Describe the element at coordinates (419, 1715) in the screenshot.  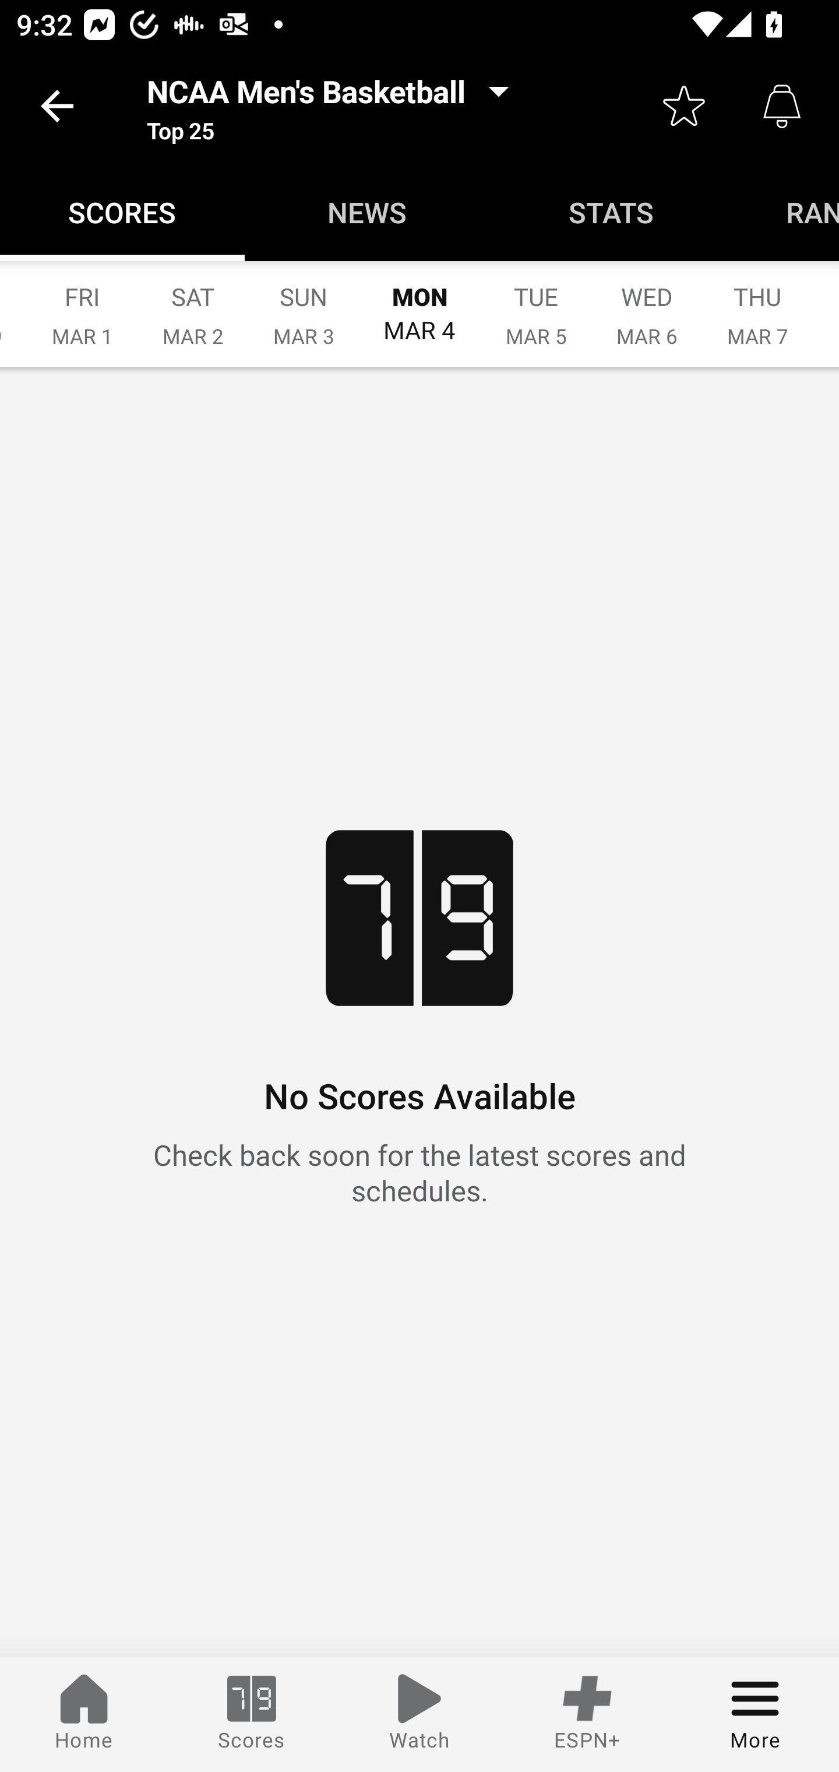
I see `Watch` at that location.